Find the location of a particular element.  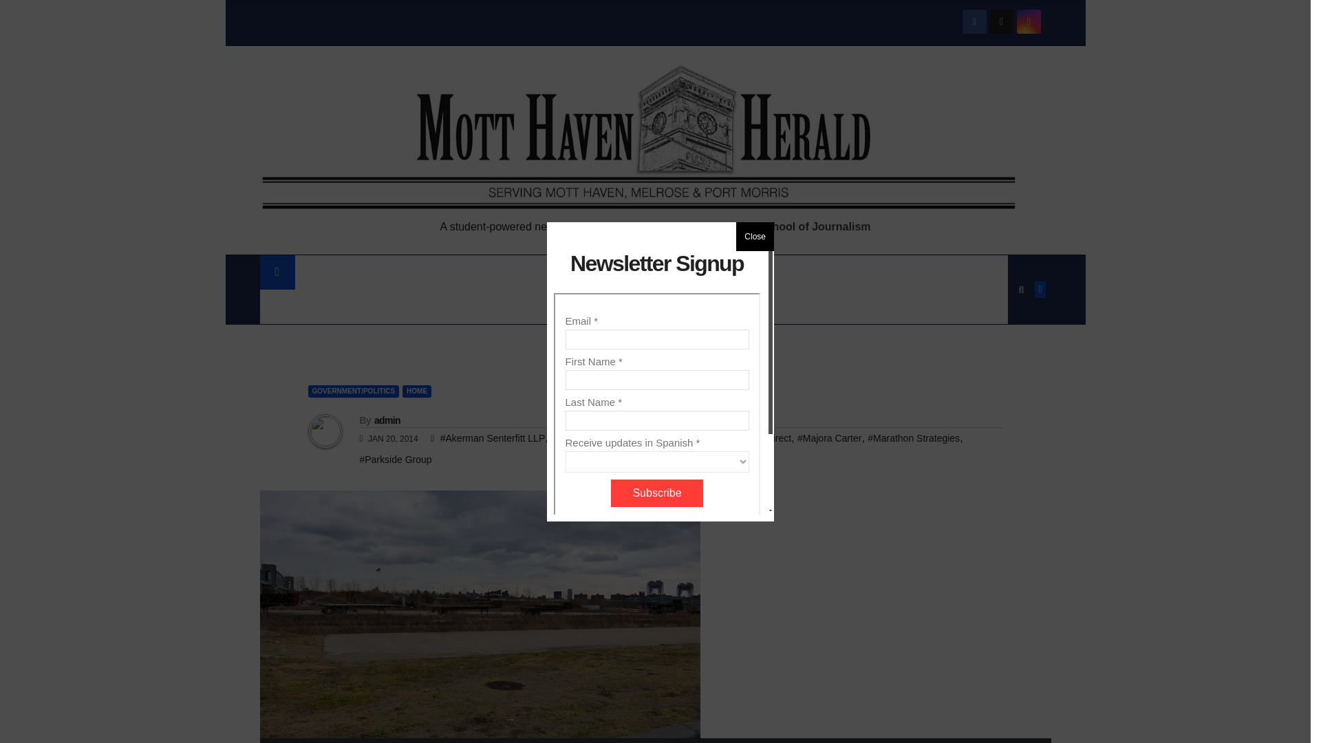

Events is located at coordinates (455, 307).